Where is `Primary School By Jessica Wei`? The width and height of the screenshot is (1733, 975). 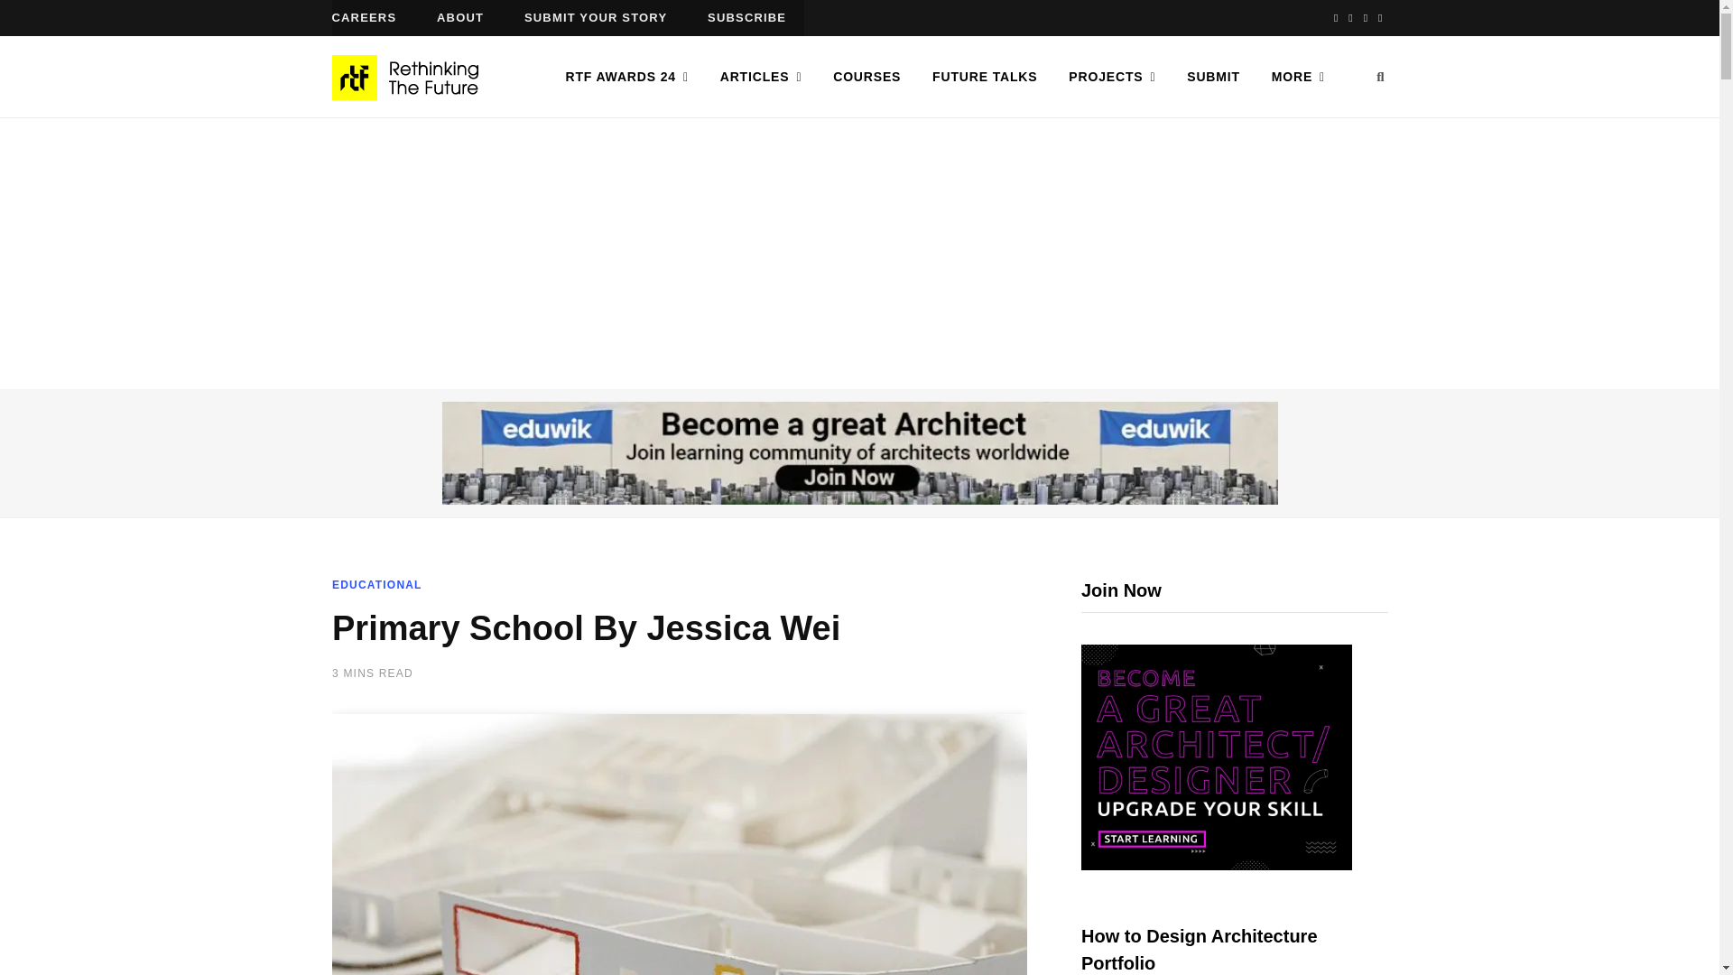
Primary School By Jessica Wei is located at coordinates (680, 843).